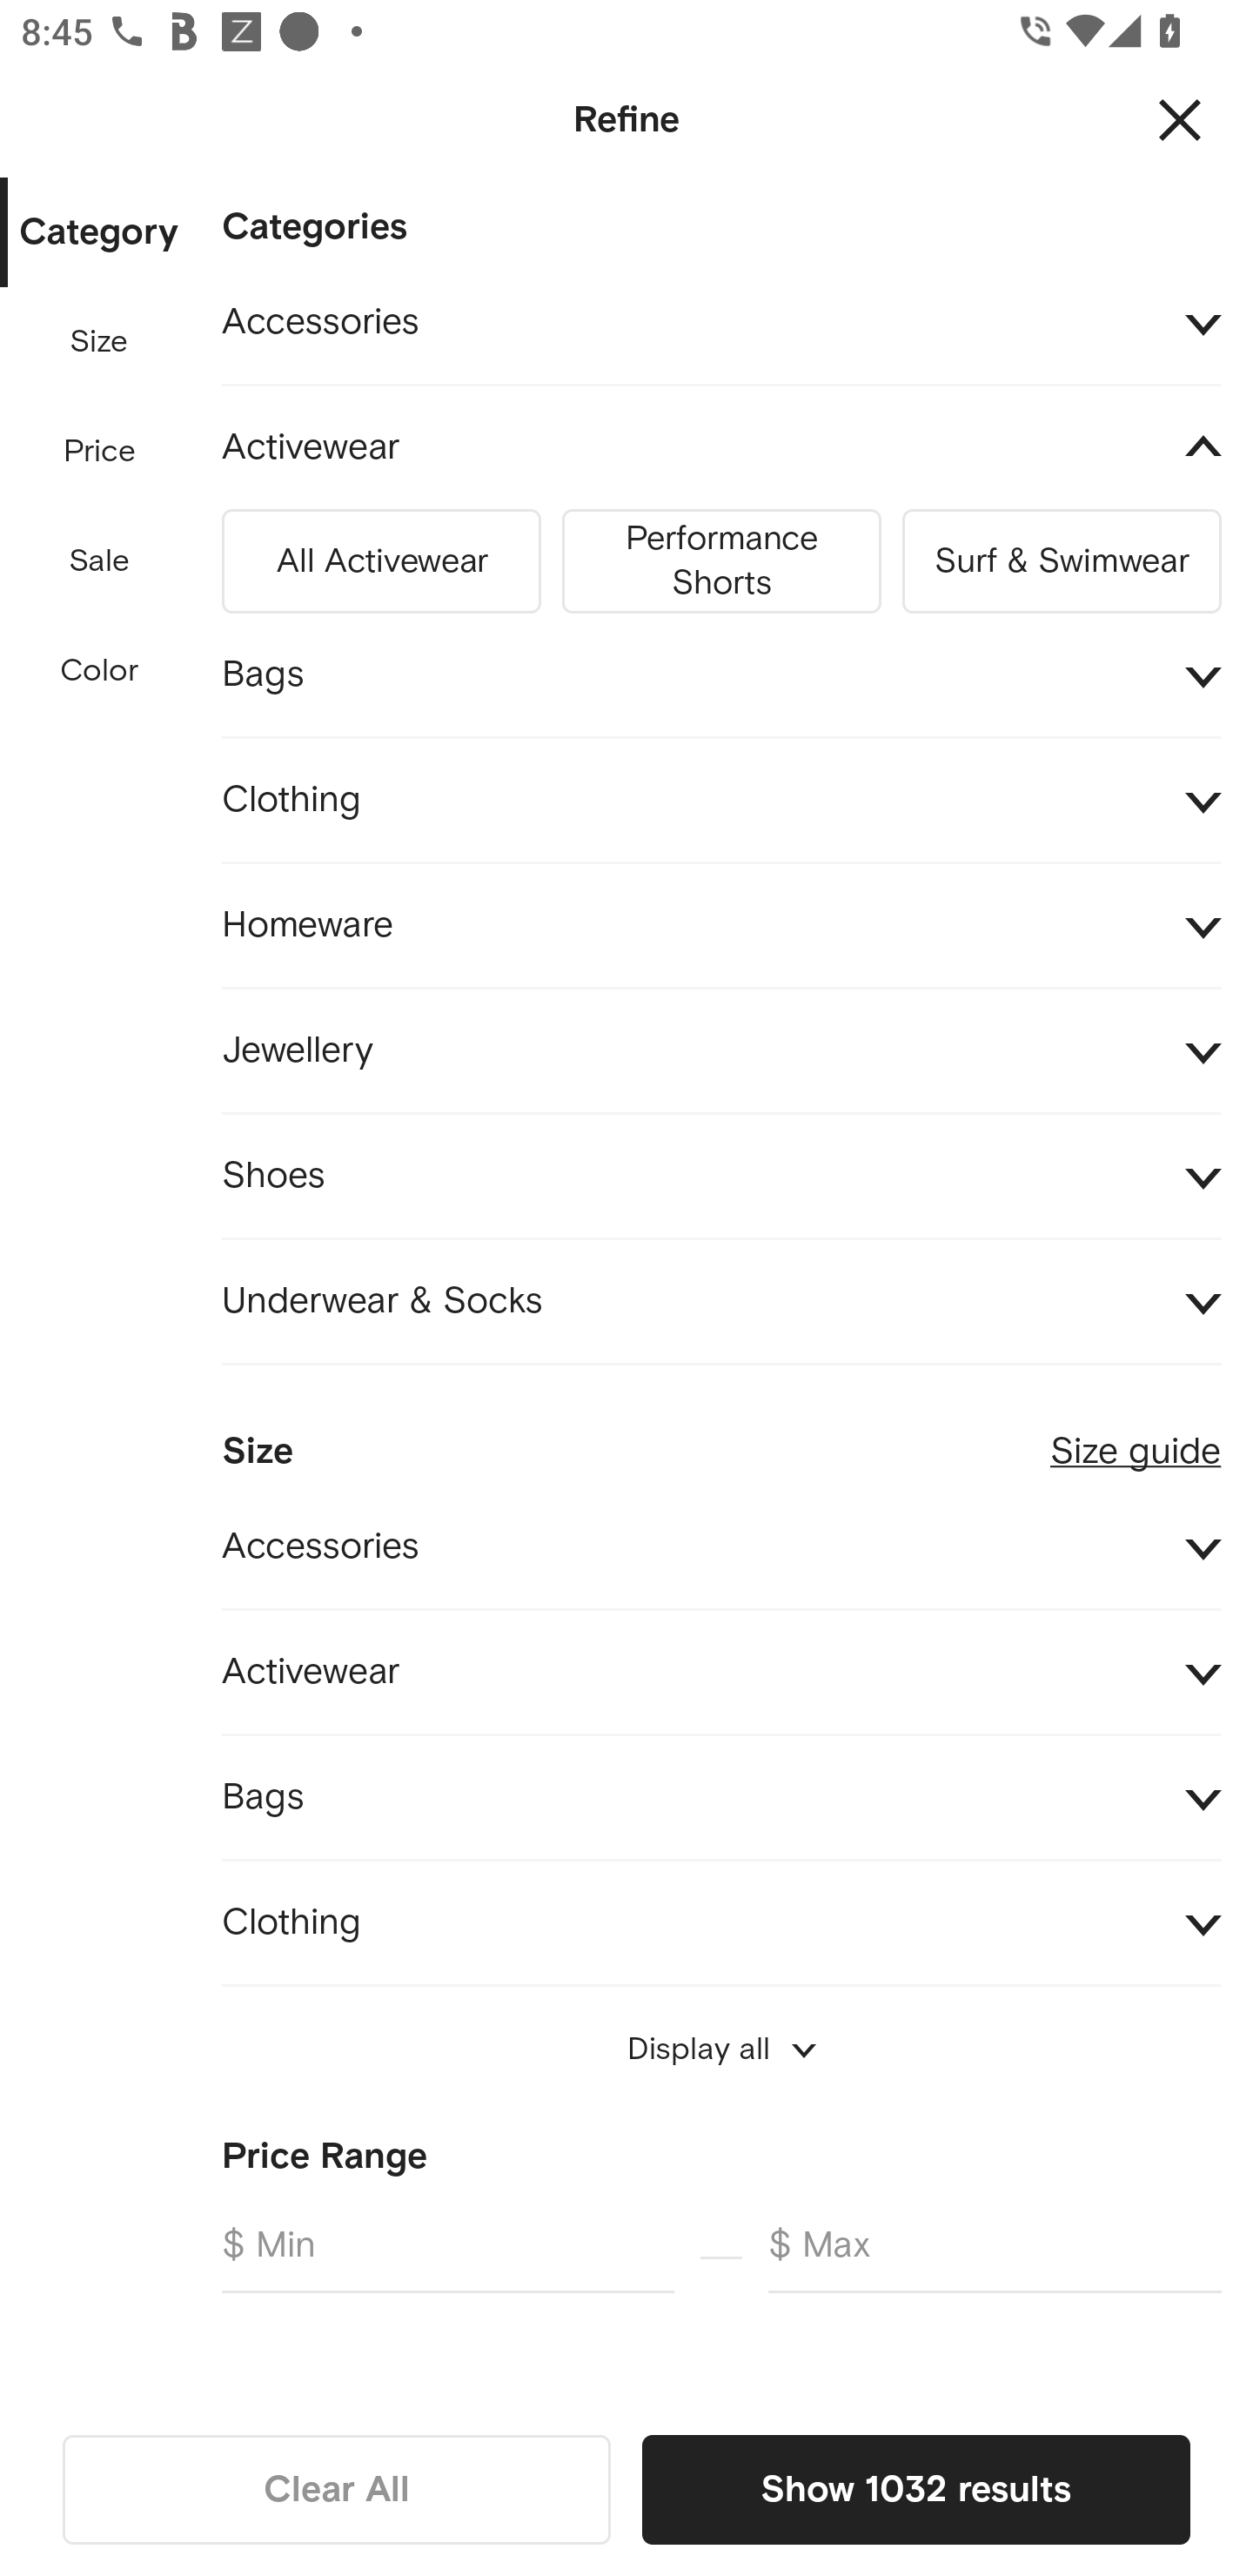 This screenshot has height=2576, width=1253. Describe the element at coordinates (721, 1546) in the screenshot. I see `Accessories` at that location.